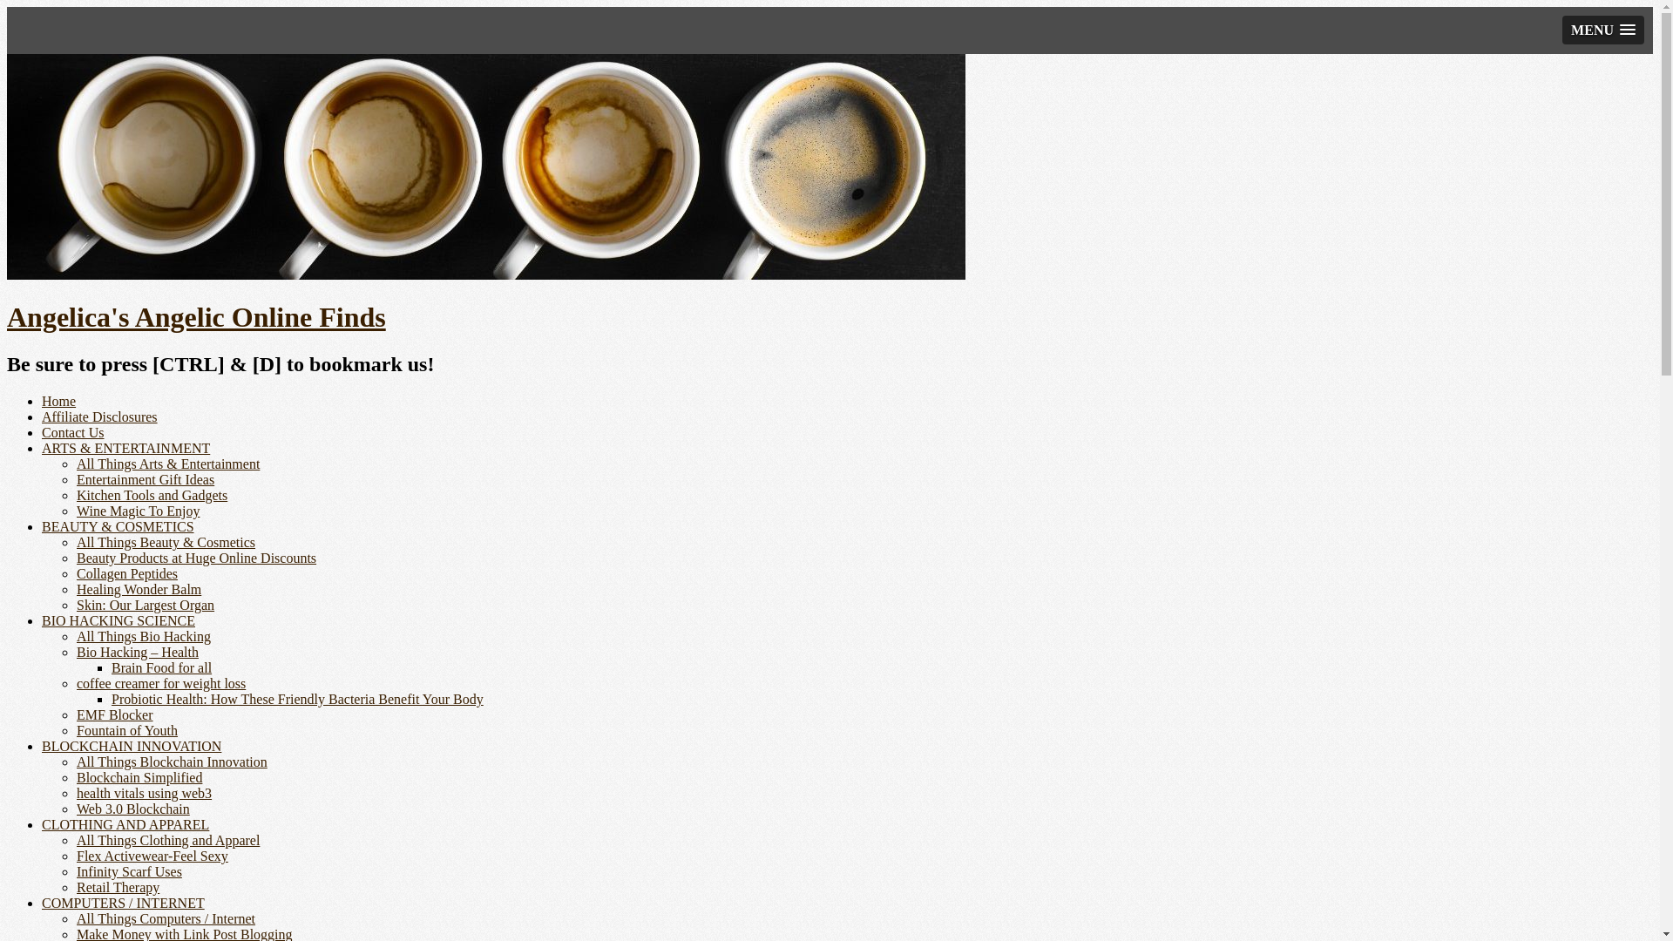  I want to click on Web 3.0 Blockchain, so click(133, 809).